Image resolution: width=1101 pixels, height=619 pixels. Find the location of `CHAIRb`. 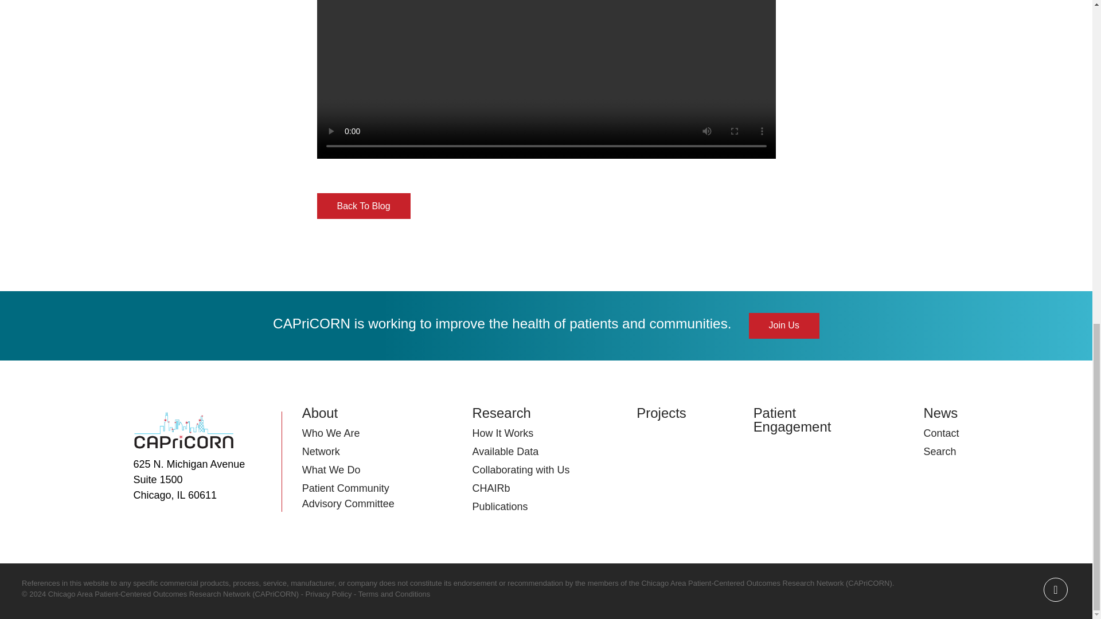

CHAIRb is located at coordinates (491, 488).